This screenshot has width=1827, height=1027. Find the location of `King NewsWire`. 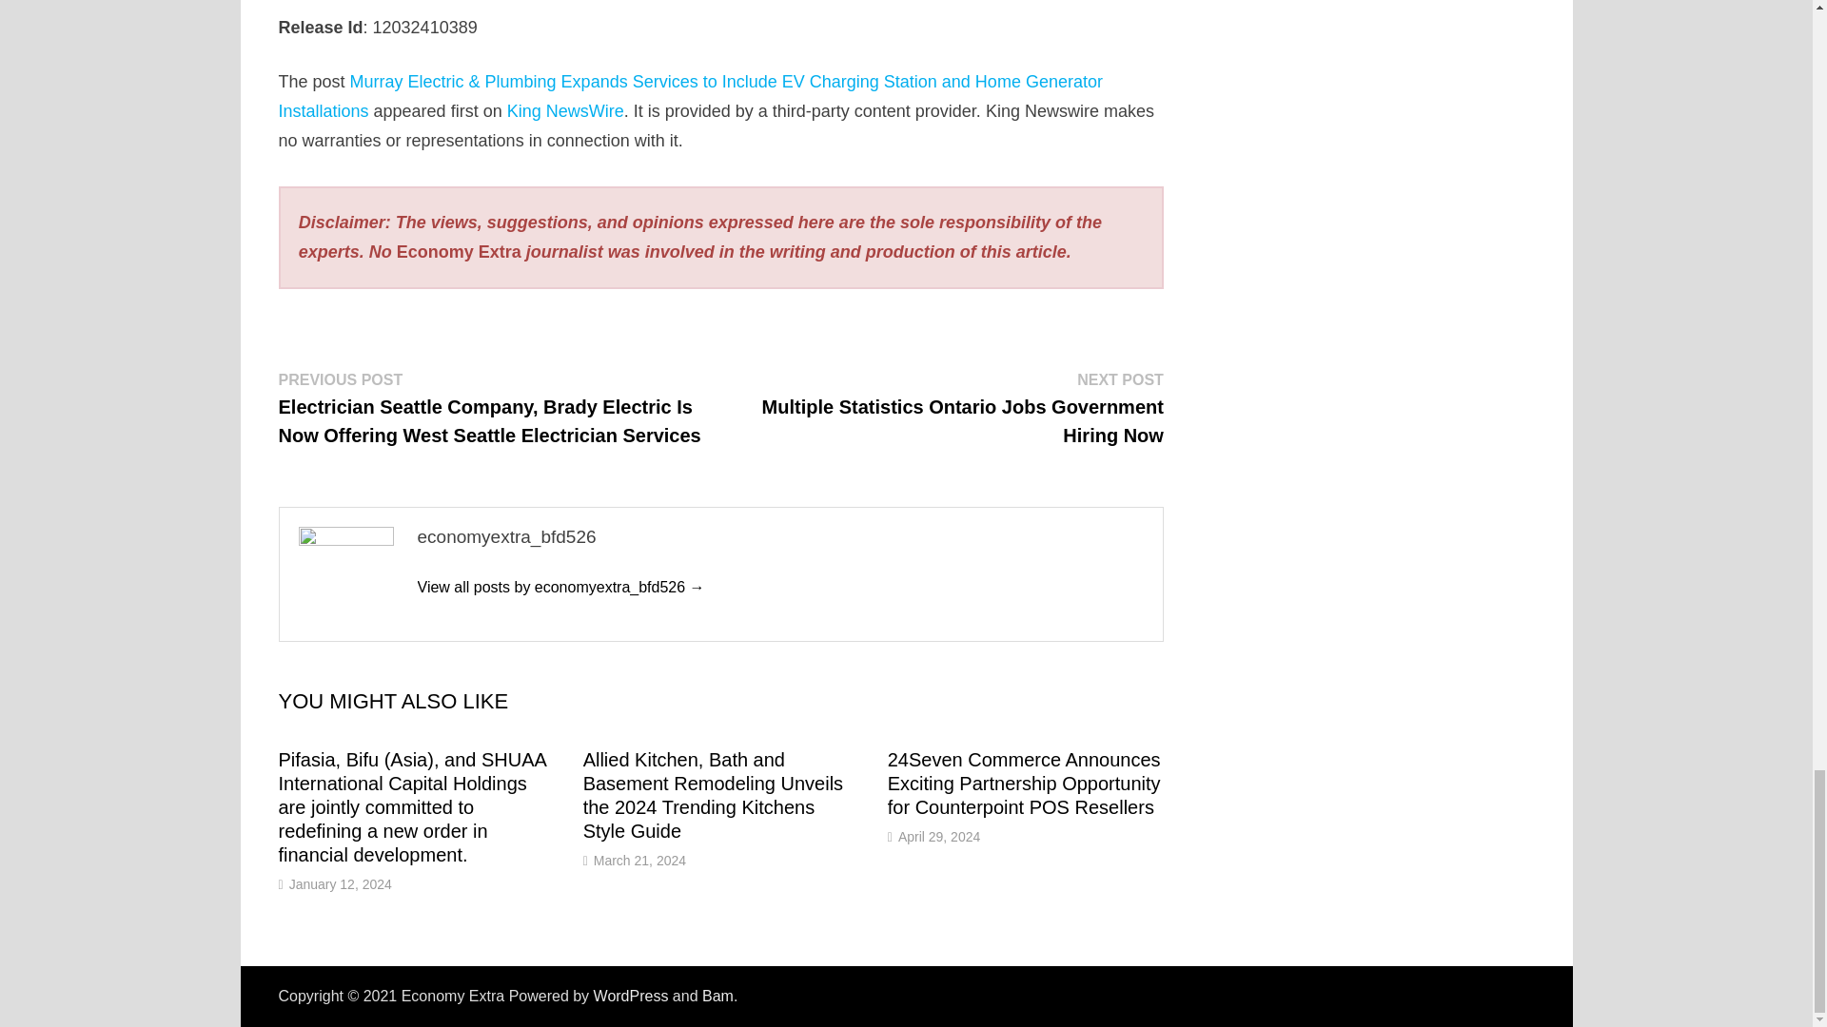

King NewsWire is located at coordinates (565, 110).